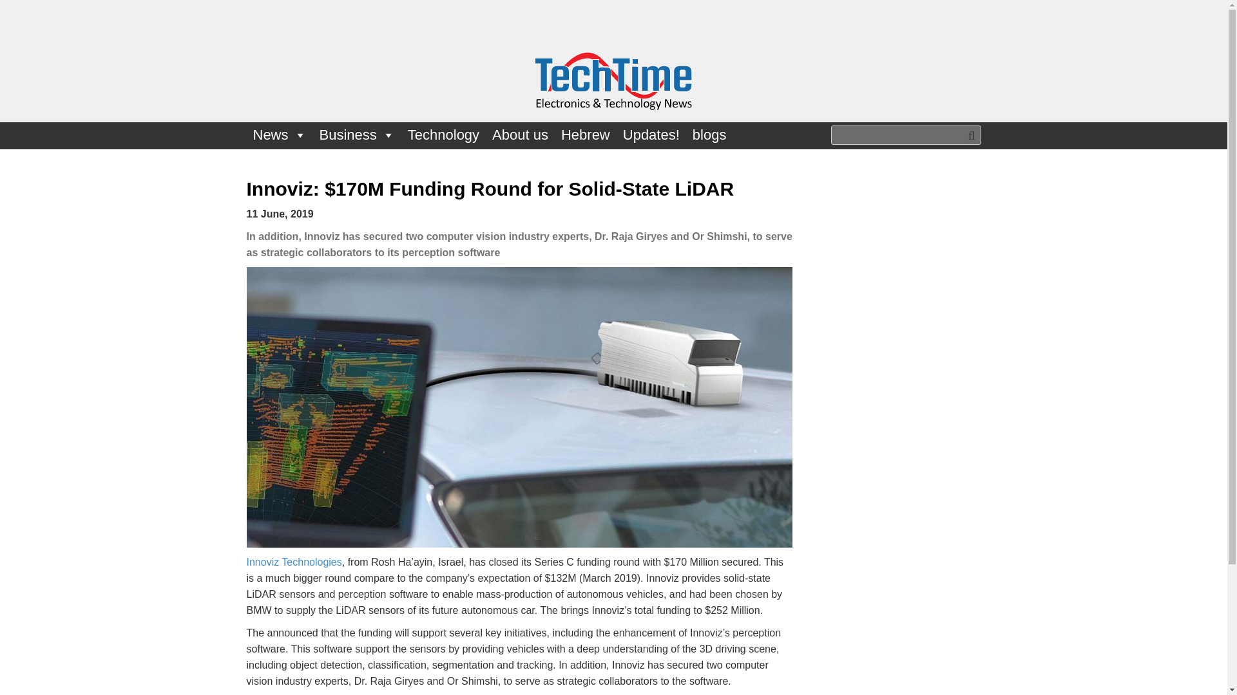 This screenshot has width=1237, height=695. Describe the element at coordinates (710, 135) in the screenshot. I see `blogs` at that location.